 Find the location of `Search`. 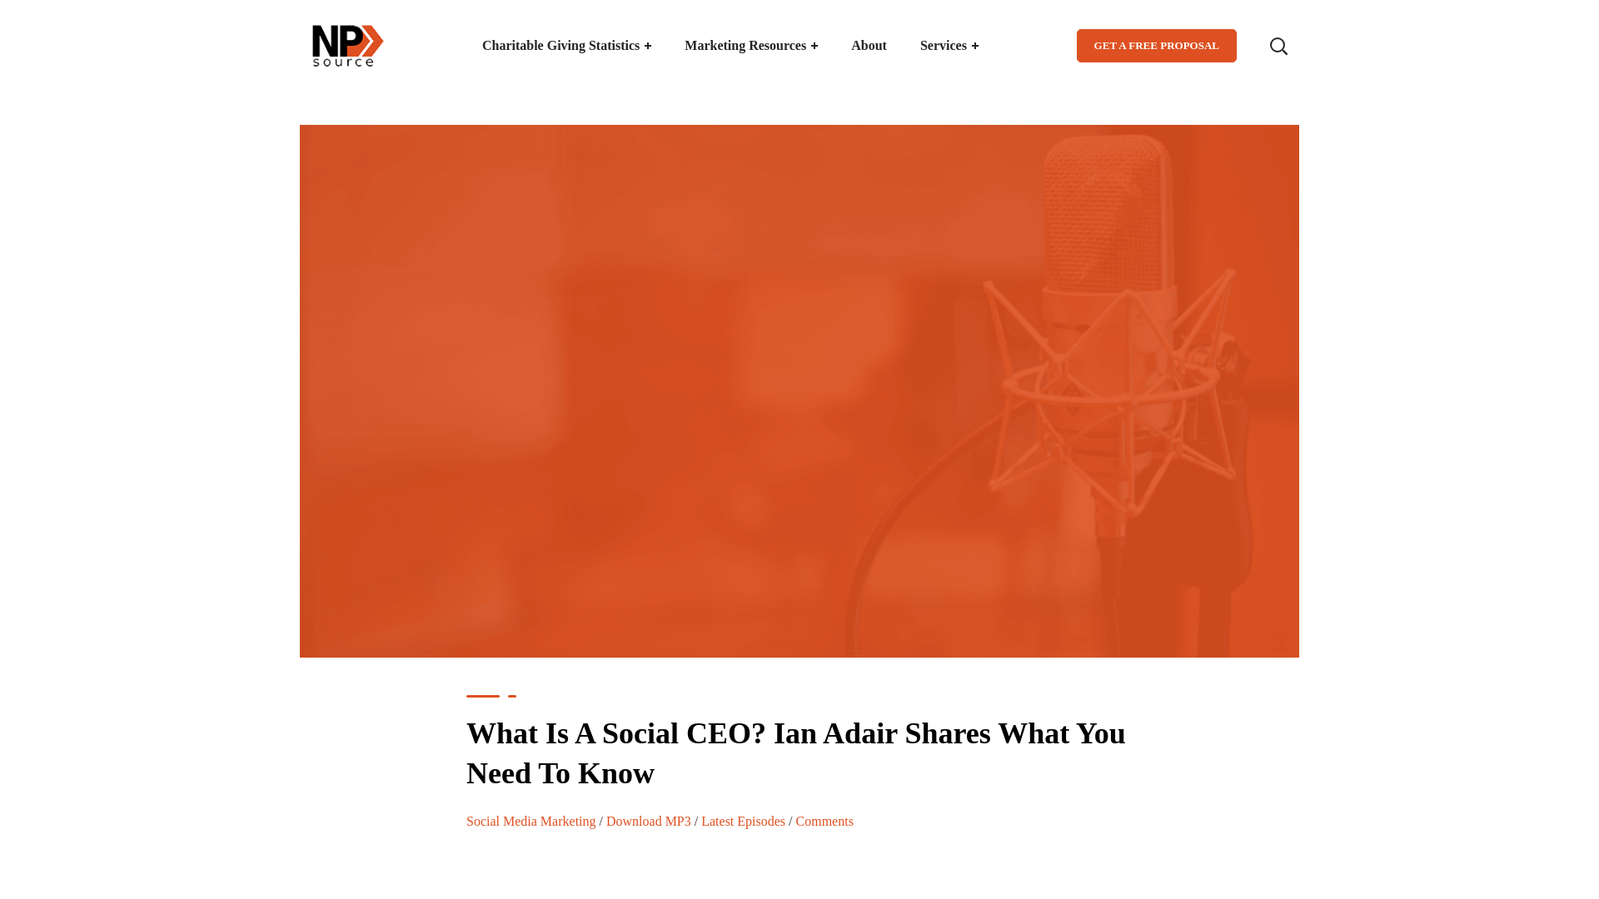

Search is located at coordinates (1226, 125).